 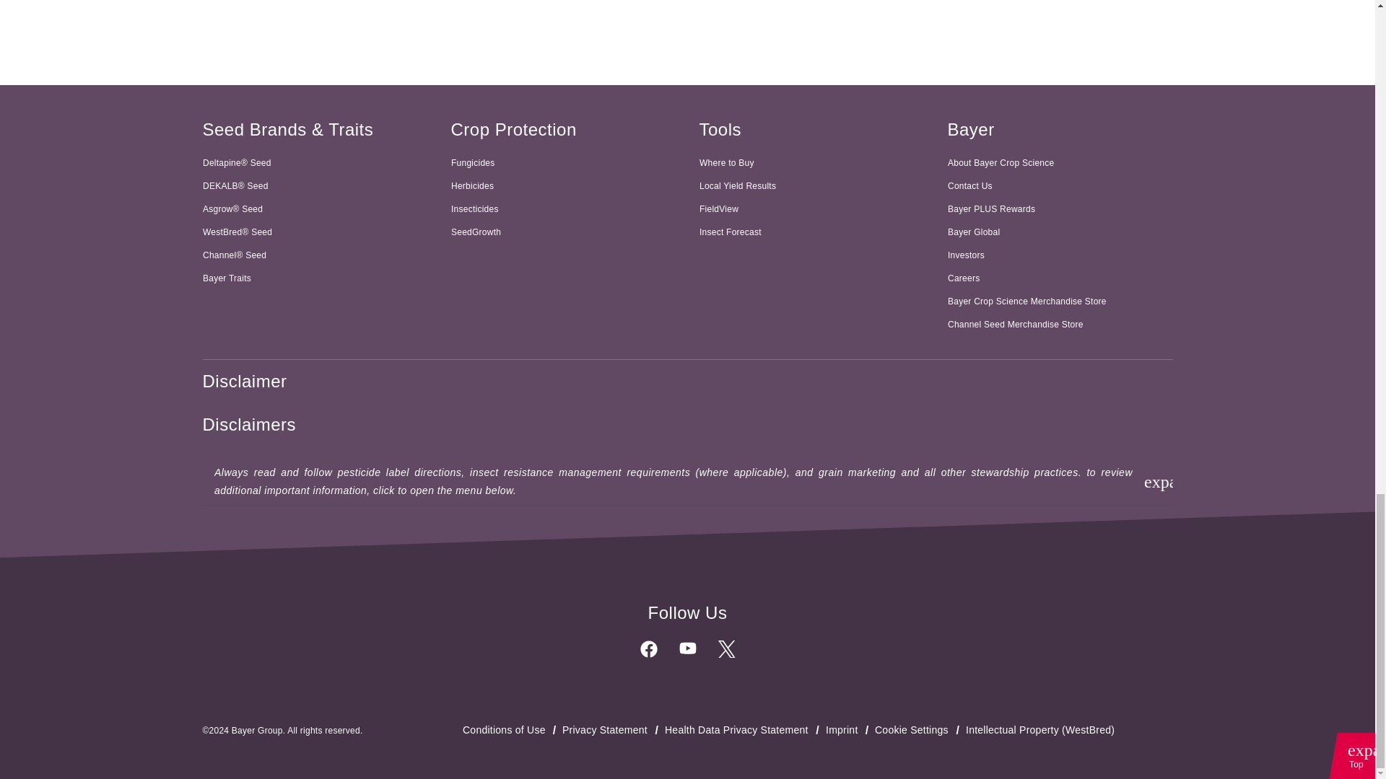 What do you see at coordinates (811, 186) in the screenshot?
I see `Contact Us` at bounding box center [811, 186].